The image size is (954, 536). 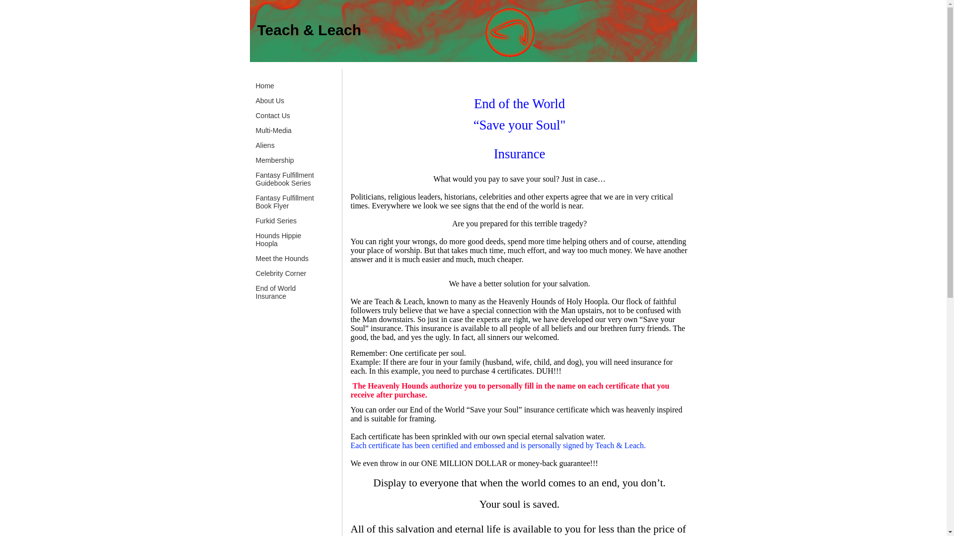 What do you see at coordinates (276, 224) in the screenshot?
I see `Furkid Series` at bounding box center [276, 224].